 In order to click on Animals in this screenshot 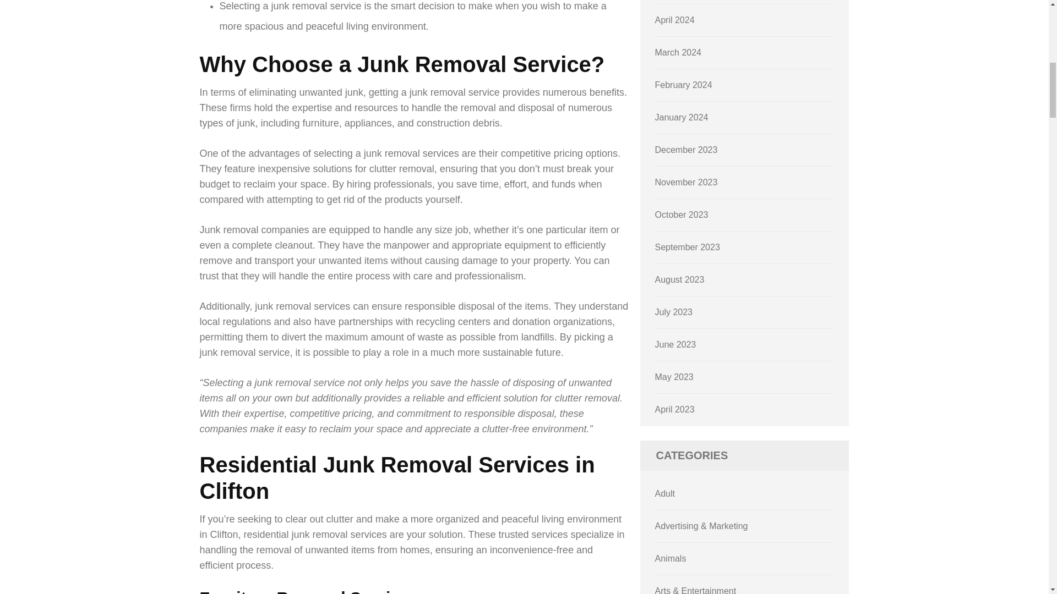, I will do `click(671, 558)`.